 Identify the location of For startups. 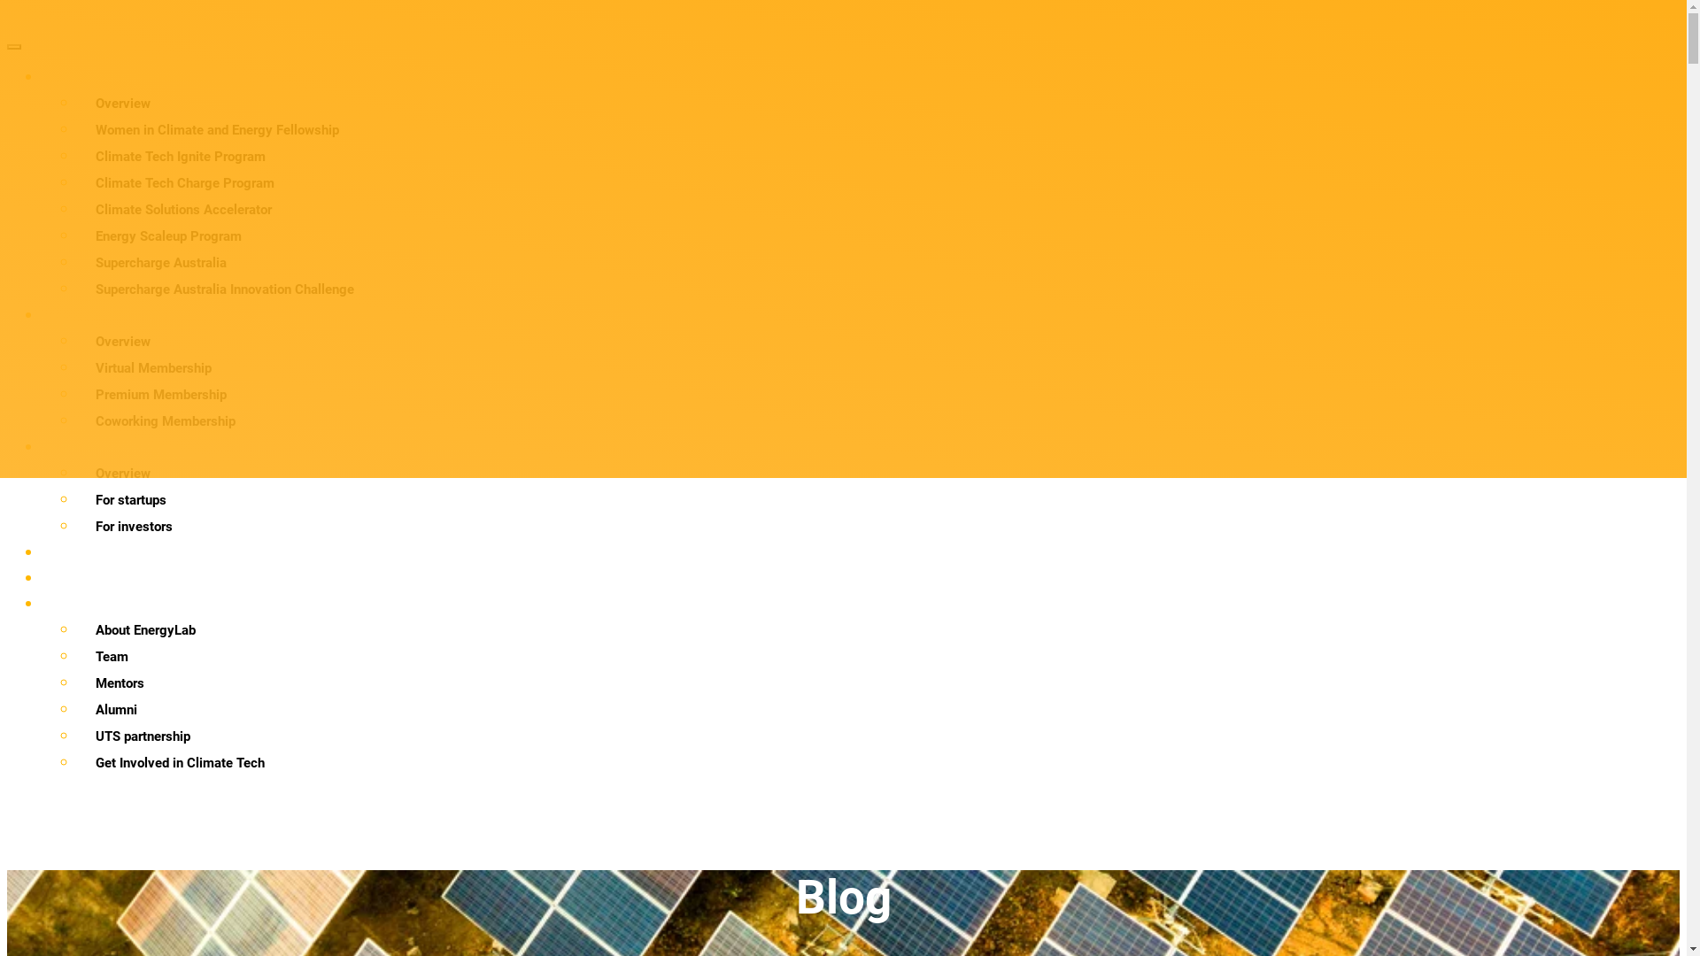
(878, 500).